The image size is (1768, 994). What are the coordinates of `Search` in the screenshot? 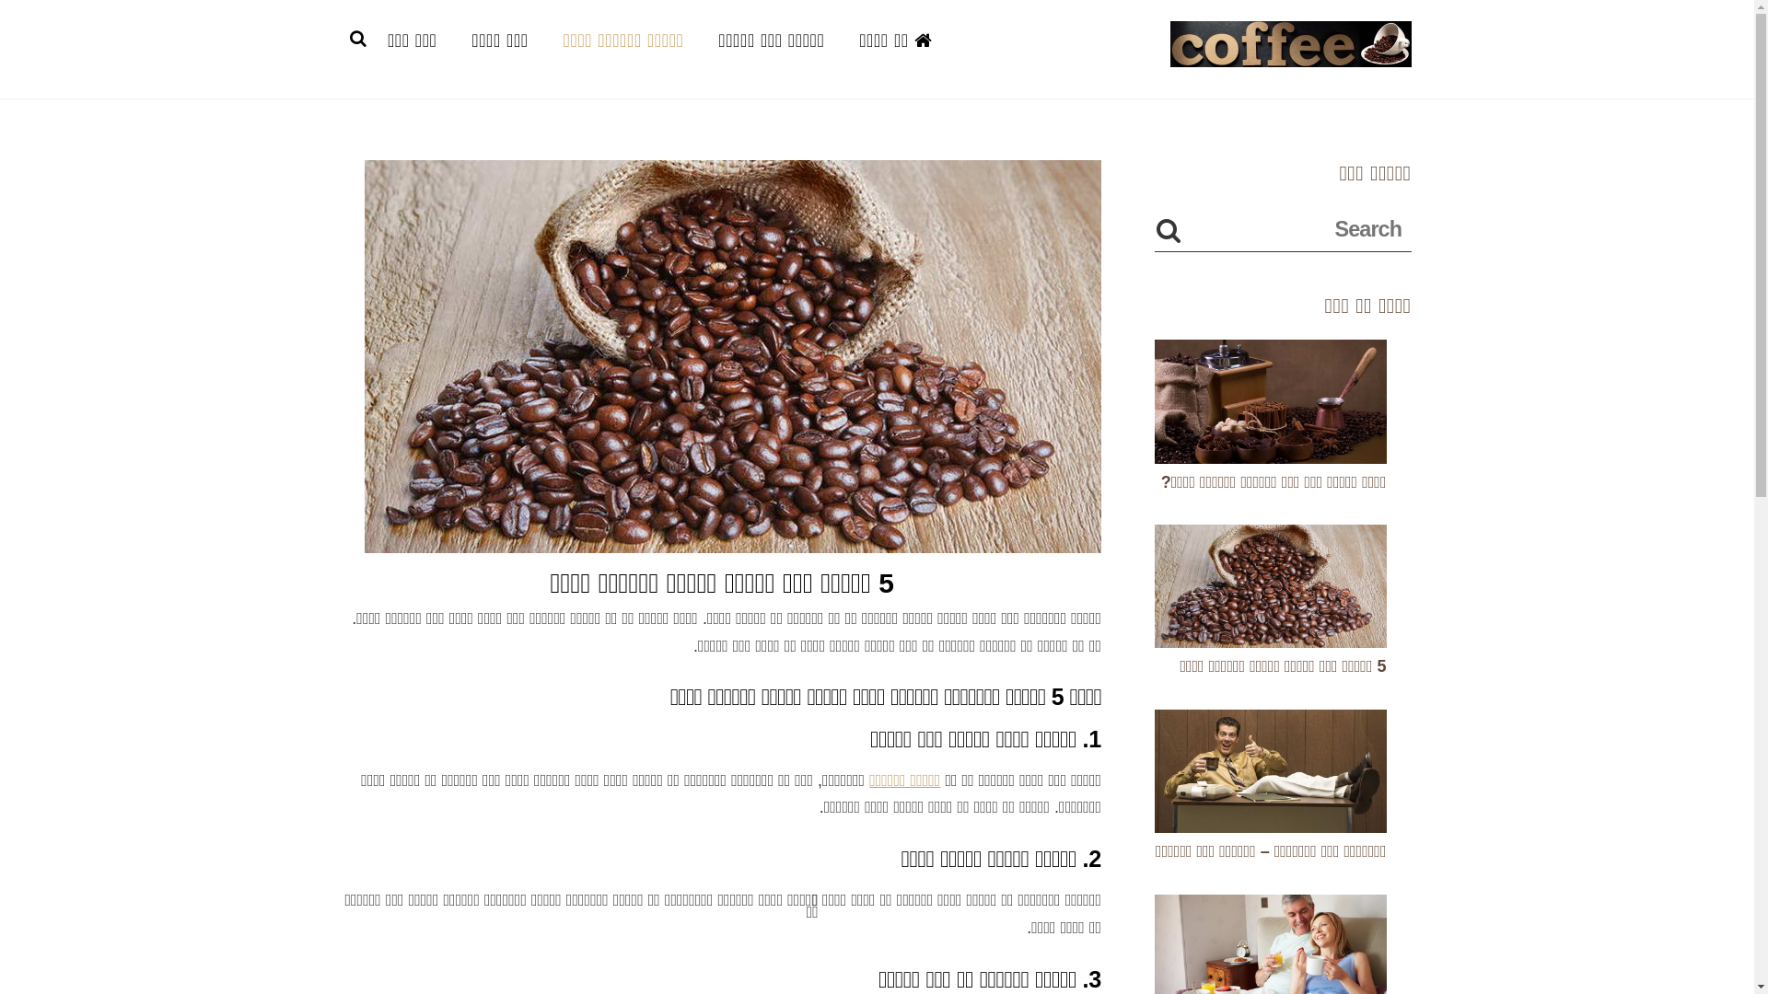 It's located at (1283, 229).